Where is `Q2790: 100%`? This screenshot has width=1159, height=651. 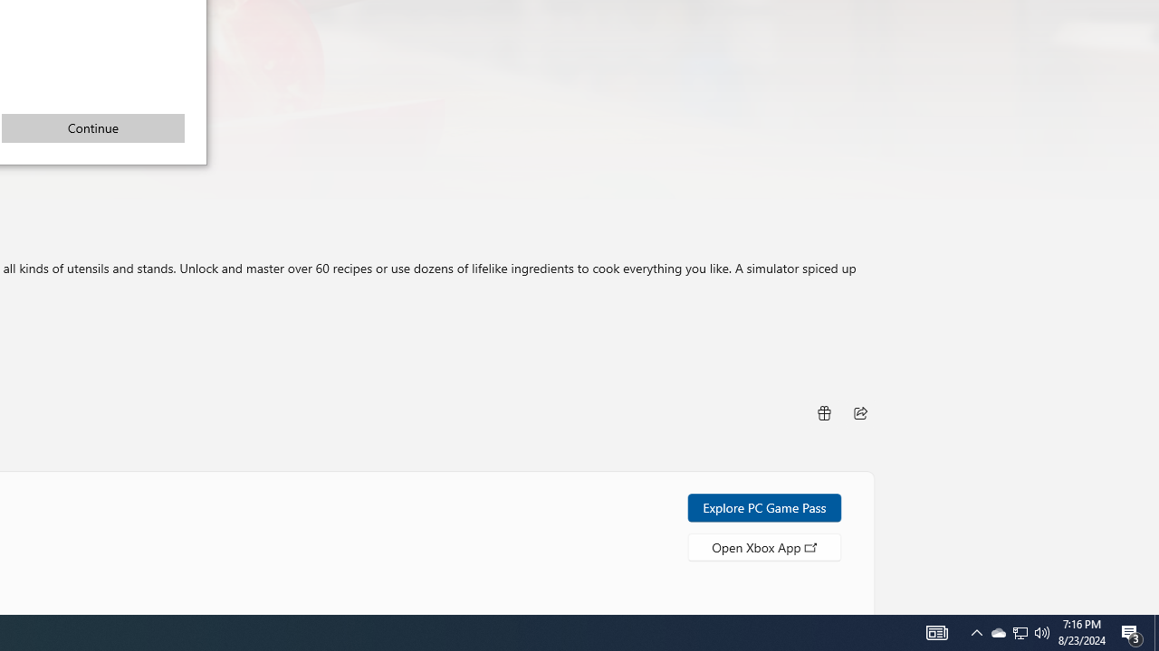
Q2790: 100% is located at coordinates (860, 412).